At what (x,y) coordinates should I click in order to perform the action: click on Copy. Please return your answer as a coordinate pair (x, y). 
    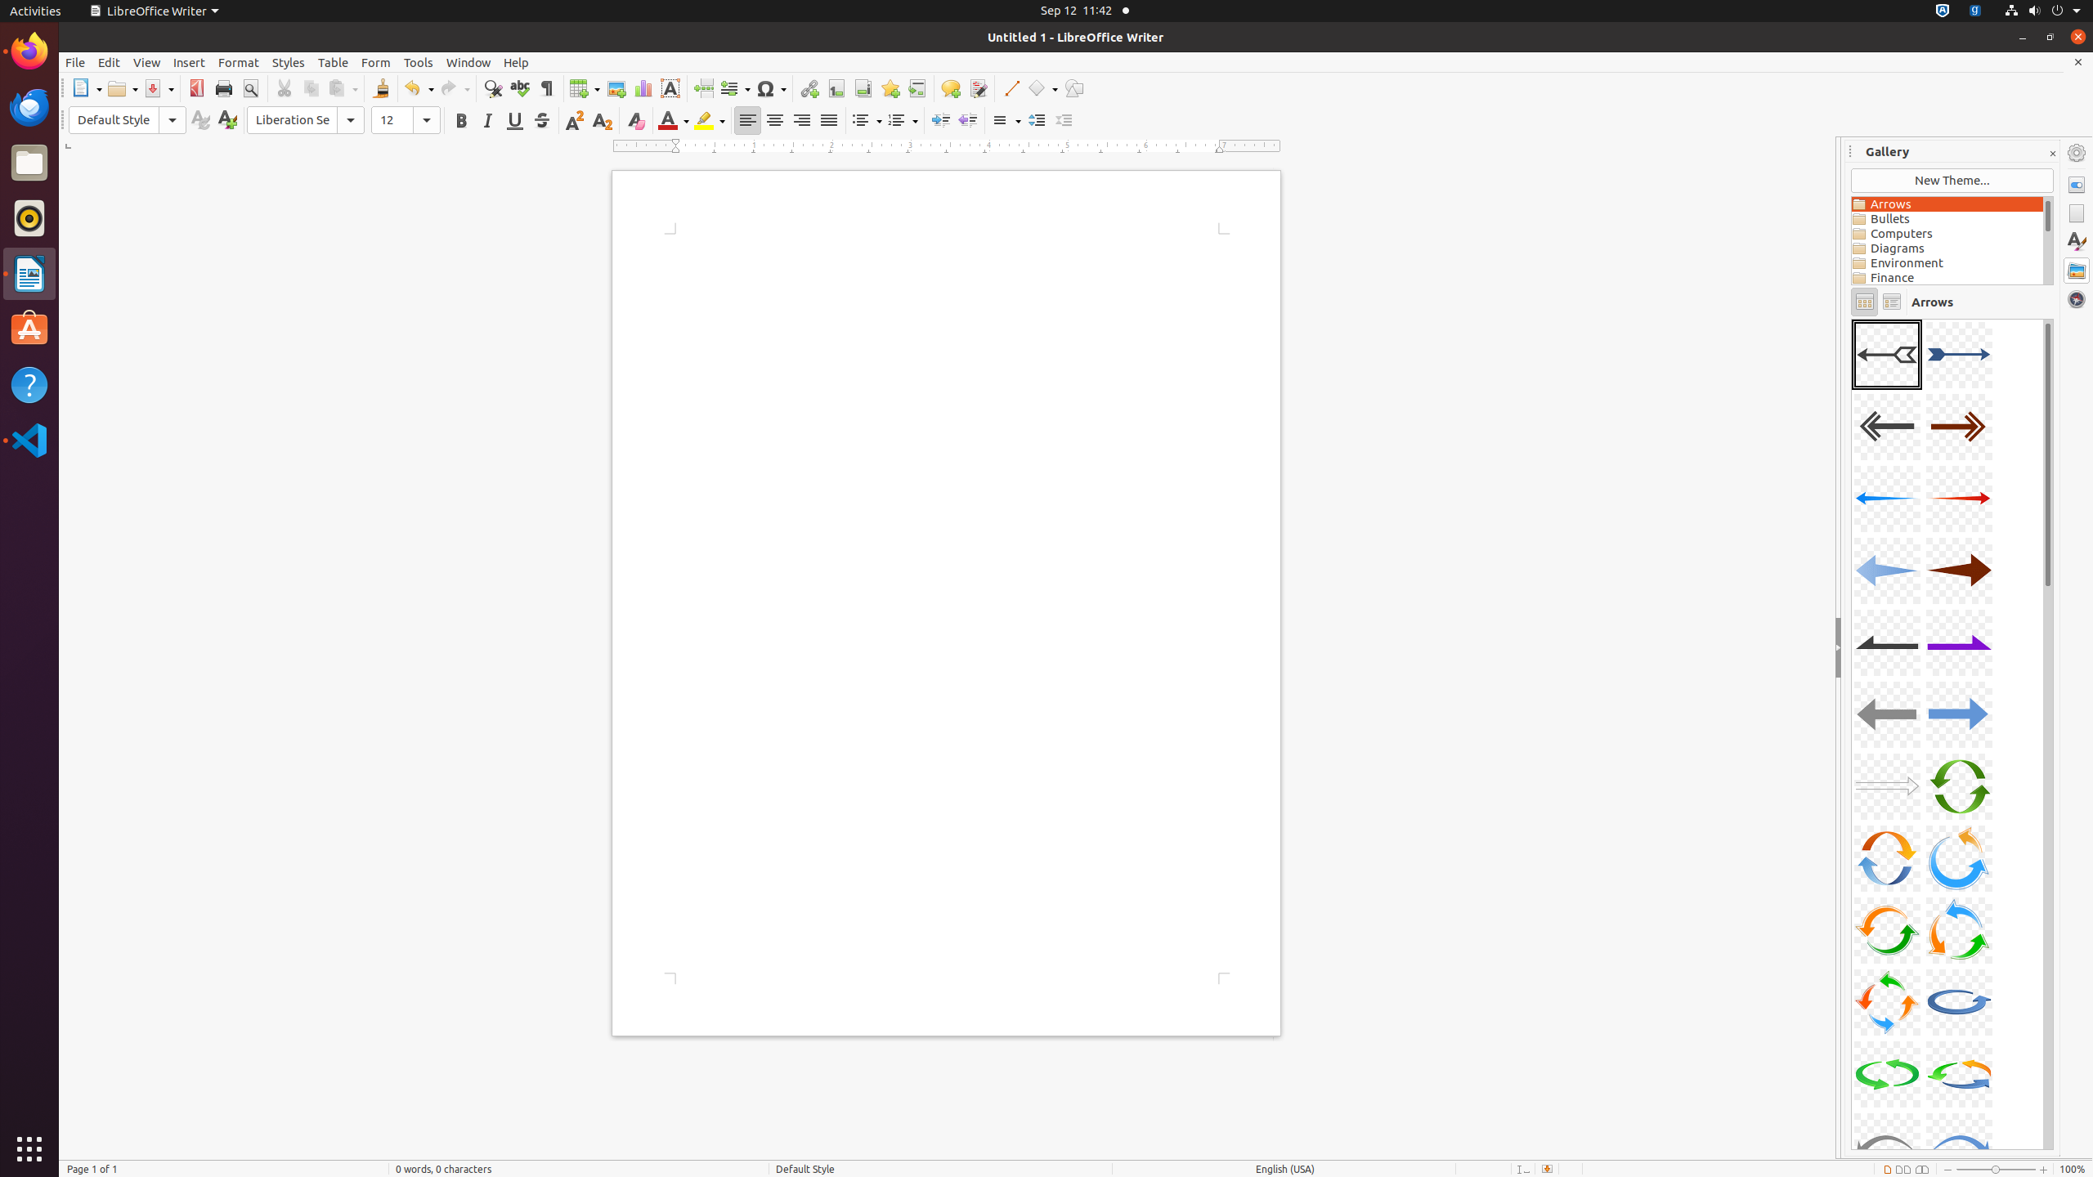
    Looking at the image, I should click on (311, 88).